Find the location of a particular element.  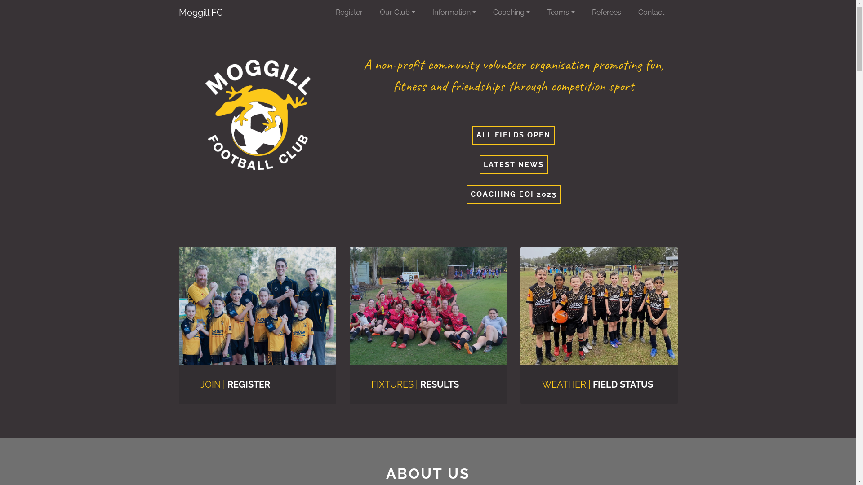

Register is located at coordinates (354, 13).